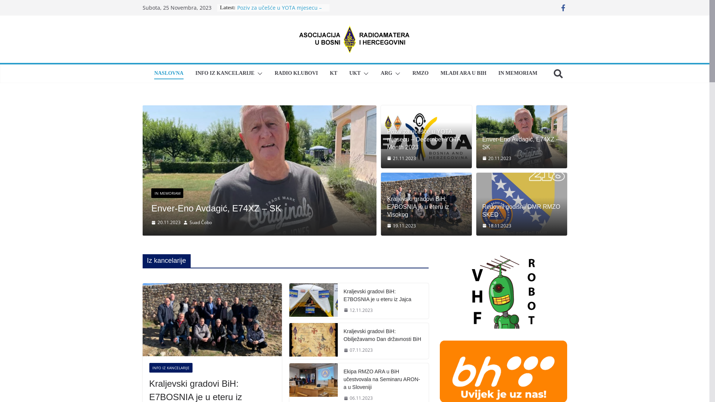 This screenshot has width=715, height=402. I want to click on Kraljevski gradovi BiH: E7BOSNIA je u eteru iz Jajca, so click(383, 296).